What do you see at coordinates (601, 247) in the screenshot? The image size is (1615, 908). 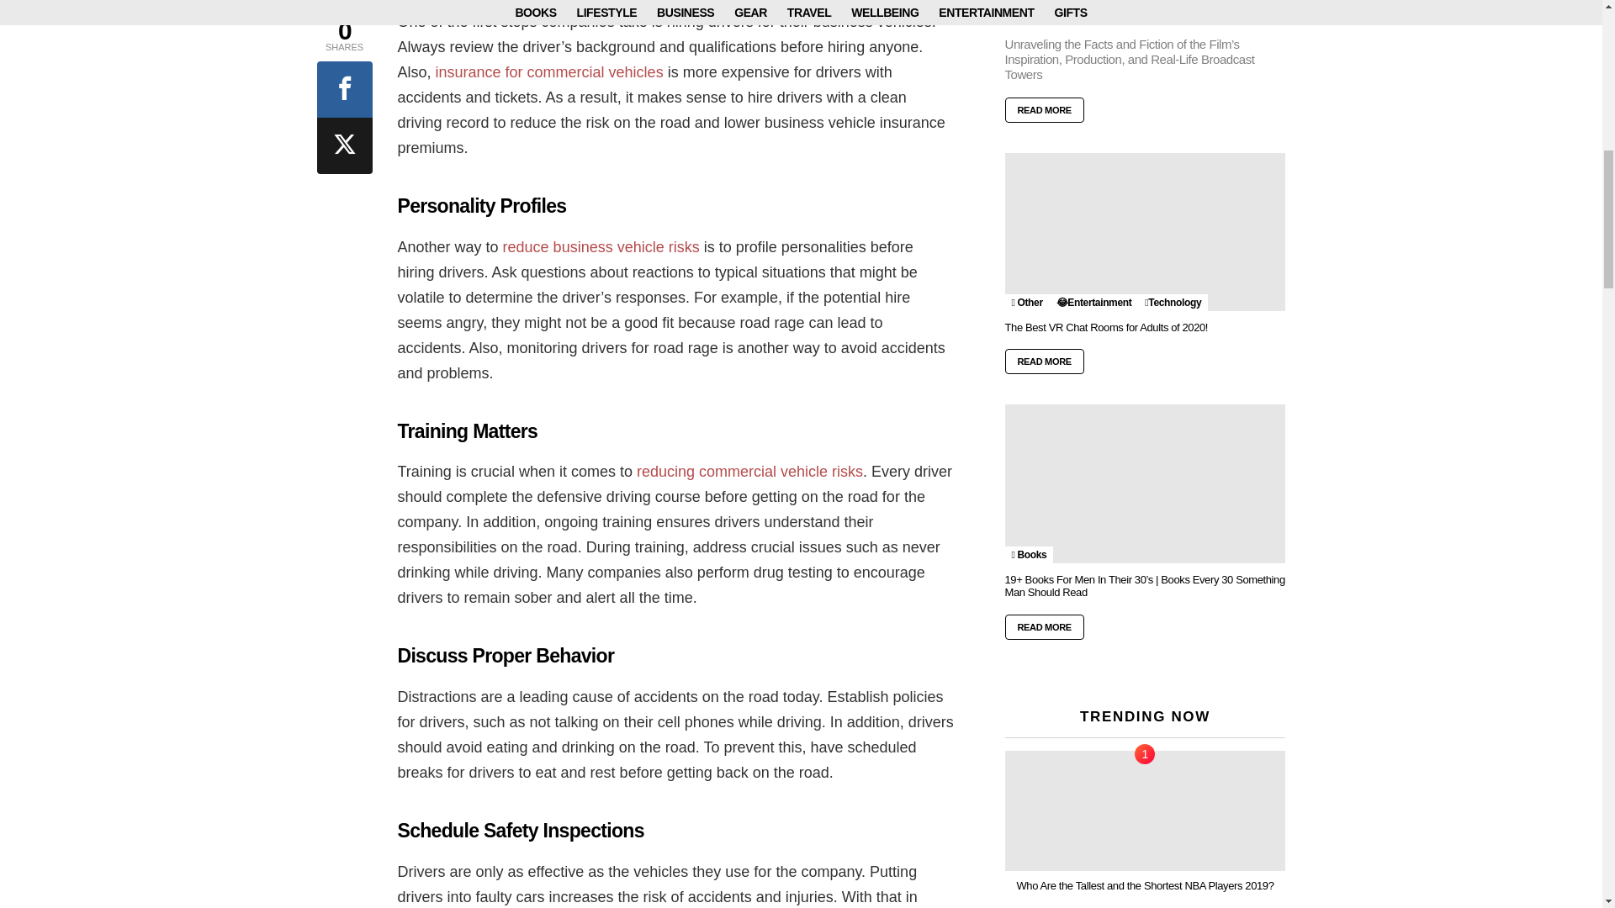 I see `reduce business vehicle risks` at bounding box center [601, 247].